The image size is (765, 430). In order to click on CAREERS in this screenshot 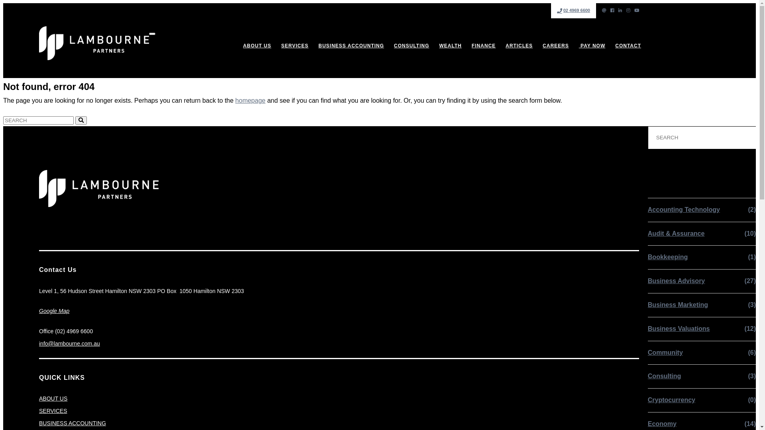, I will do `click(556, 46)`.